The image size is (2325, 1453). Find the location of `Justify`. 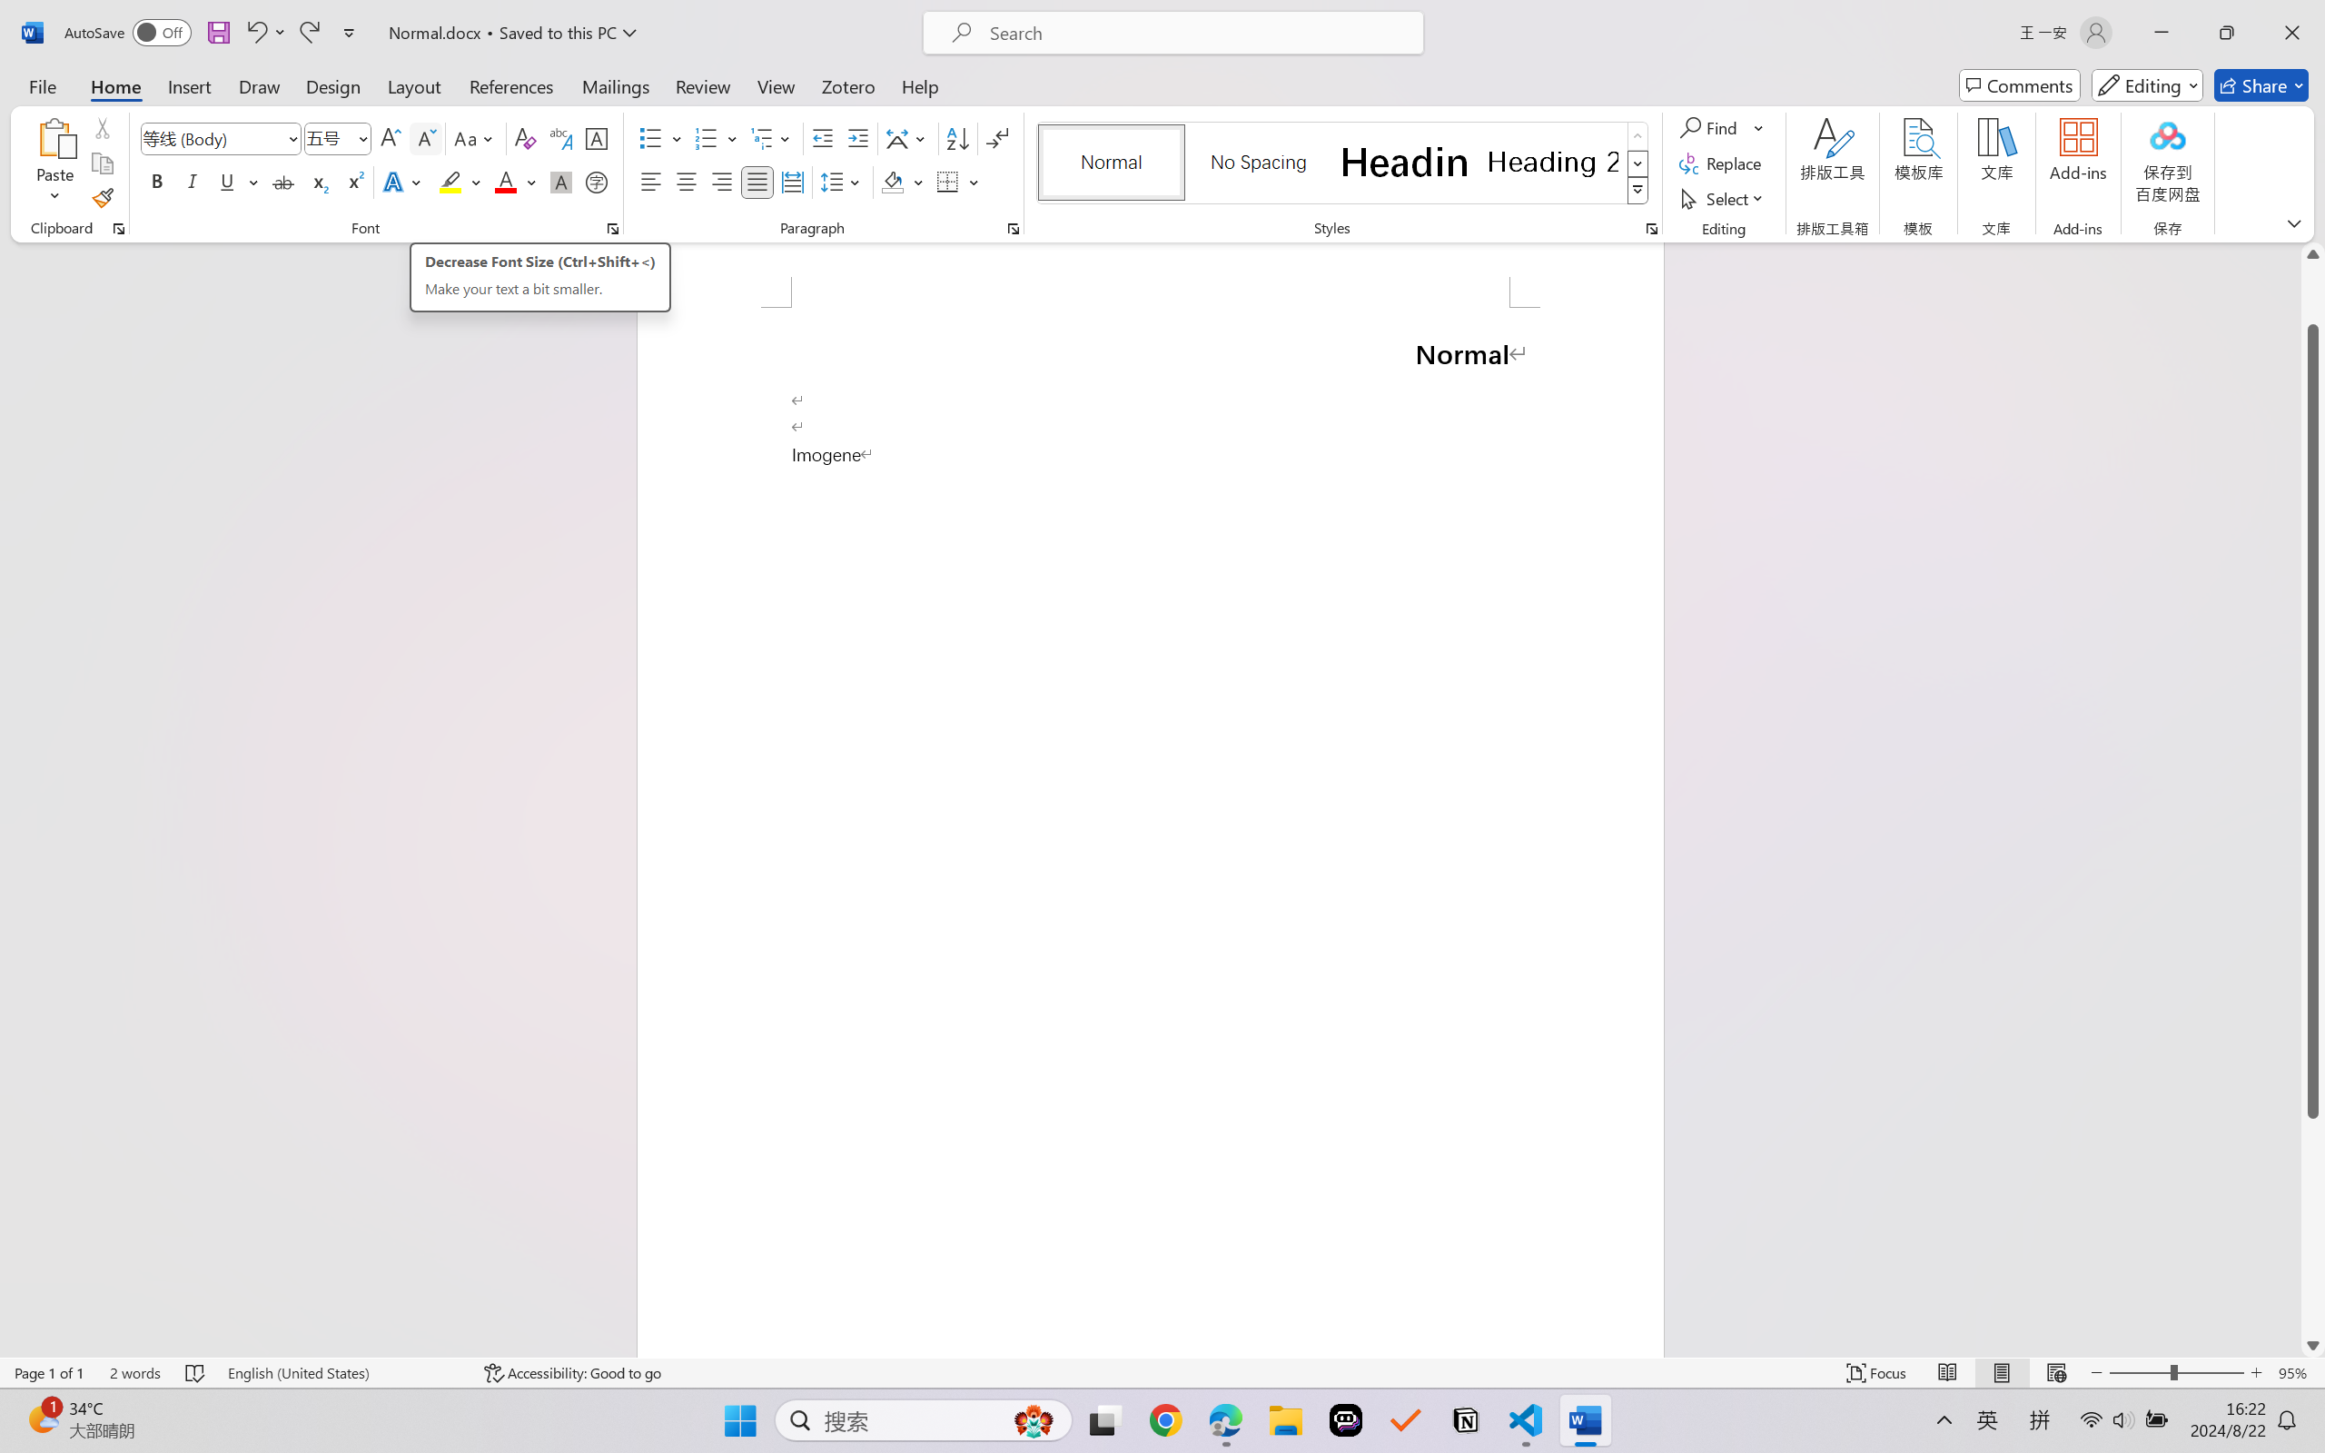

Justify is located at coordinates (757, 182).